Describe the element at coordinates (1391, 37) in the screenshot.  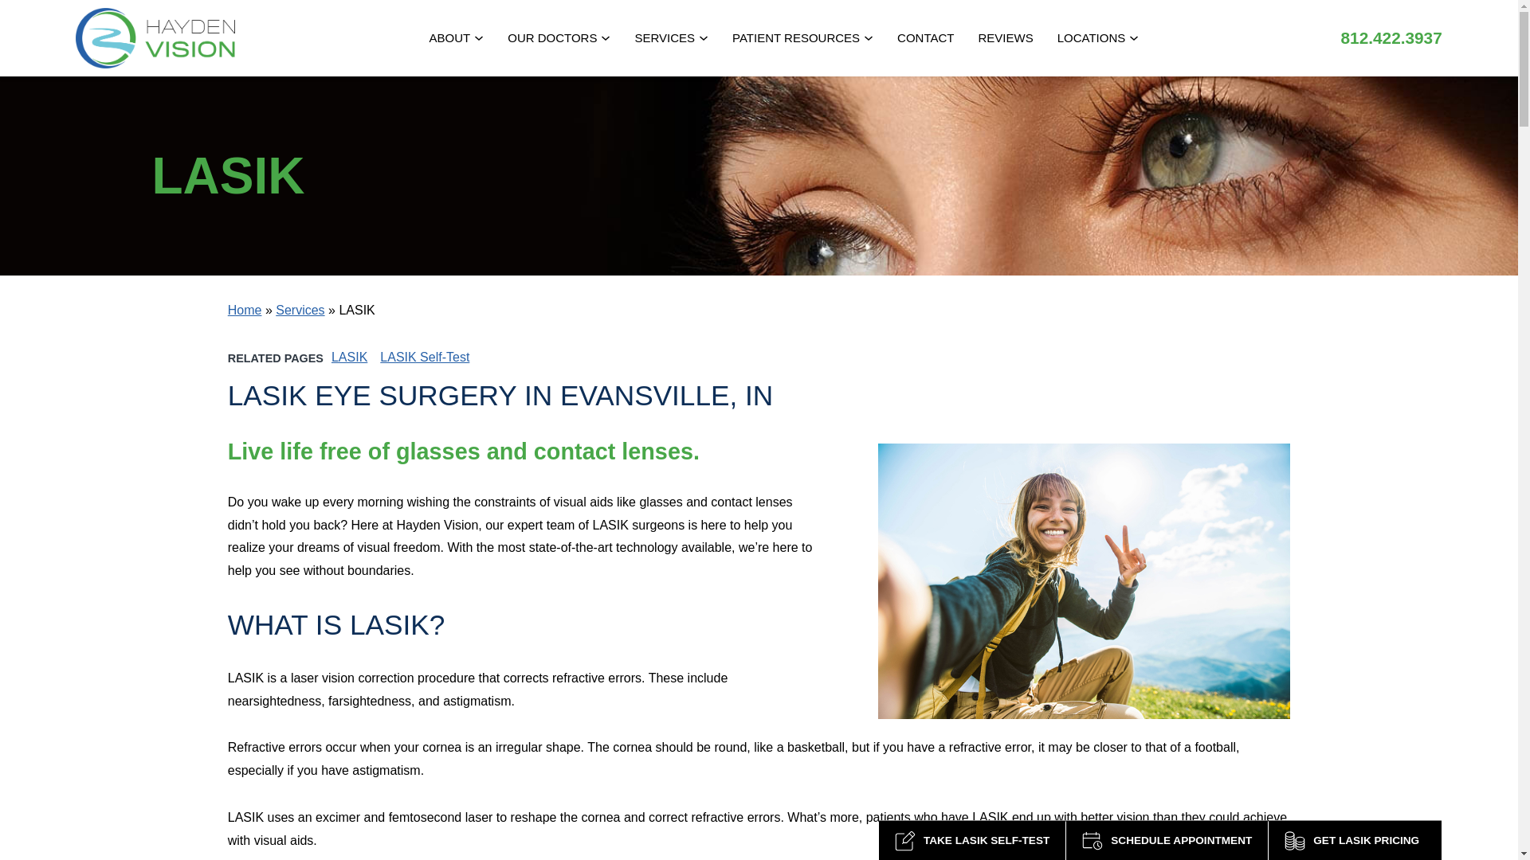
I see `812.422.3937` at that location.